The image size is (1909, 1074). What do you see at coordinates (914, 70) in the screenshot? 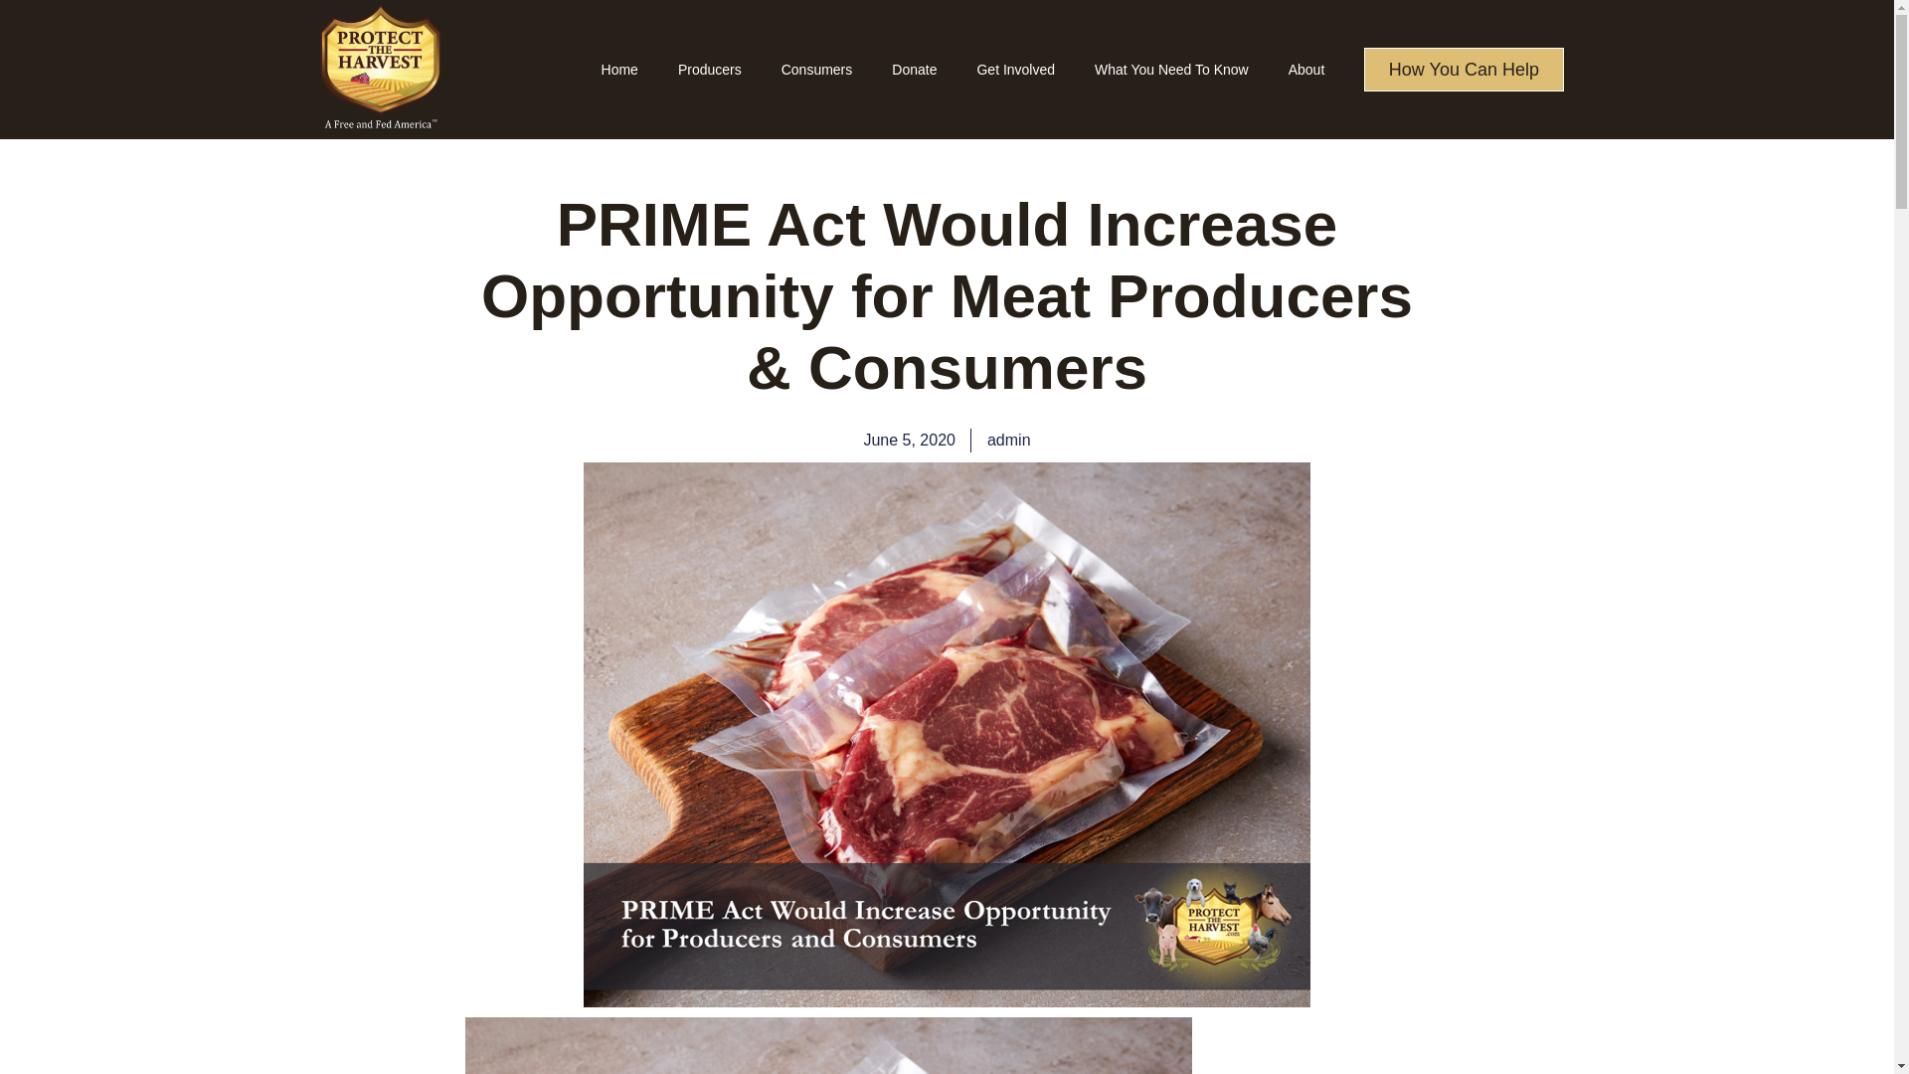
I see `Donate` at bounding box center [914, 70].